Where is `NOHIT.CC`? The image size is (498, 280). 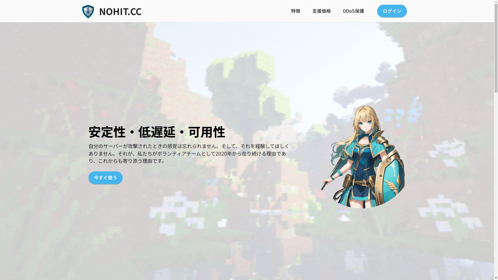 NOHIT.CC is located at coordinates (129, 11).